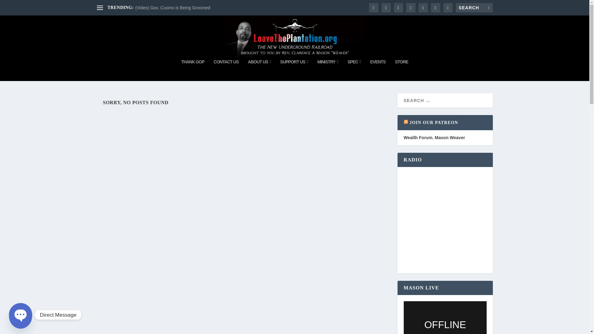  What do you see at coordinates (474, 7) in the screenshot?
I see `Search for:` at bounding box center [474, 7].